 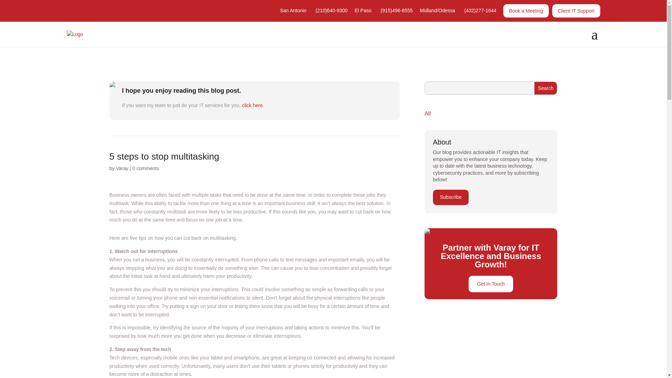 What do you see at coordinates (576, 10) in the screenshot?
I see `Client IT Support` at bounding box center [576, 10].